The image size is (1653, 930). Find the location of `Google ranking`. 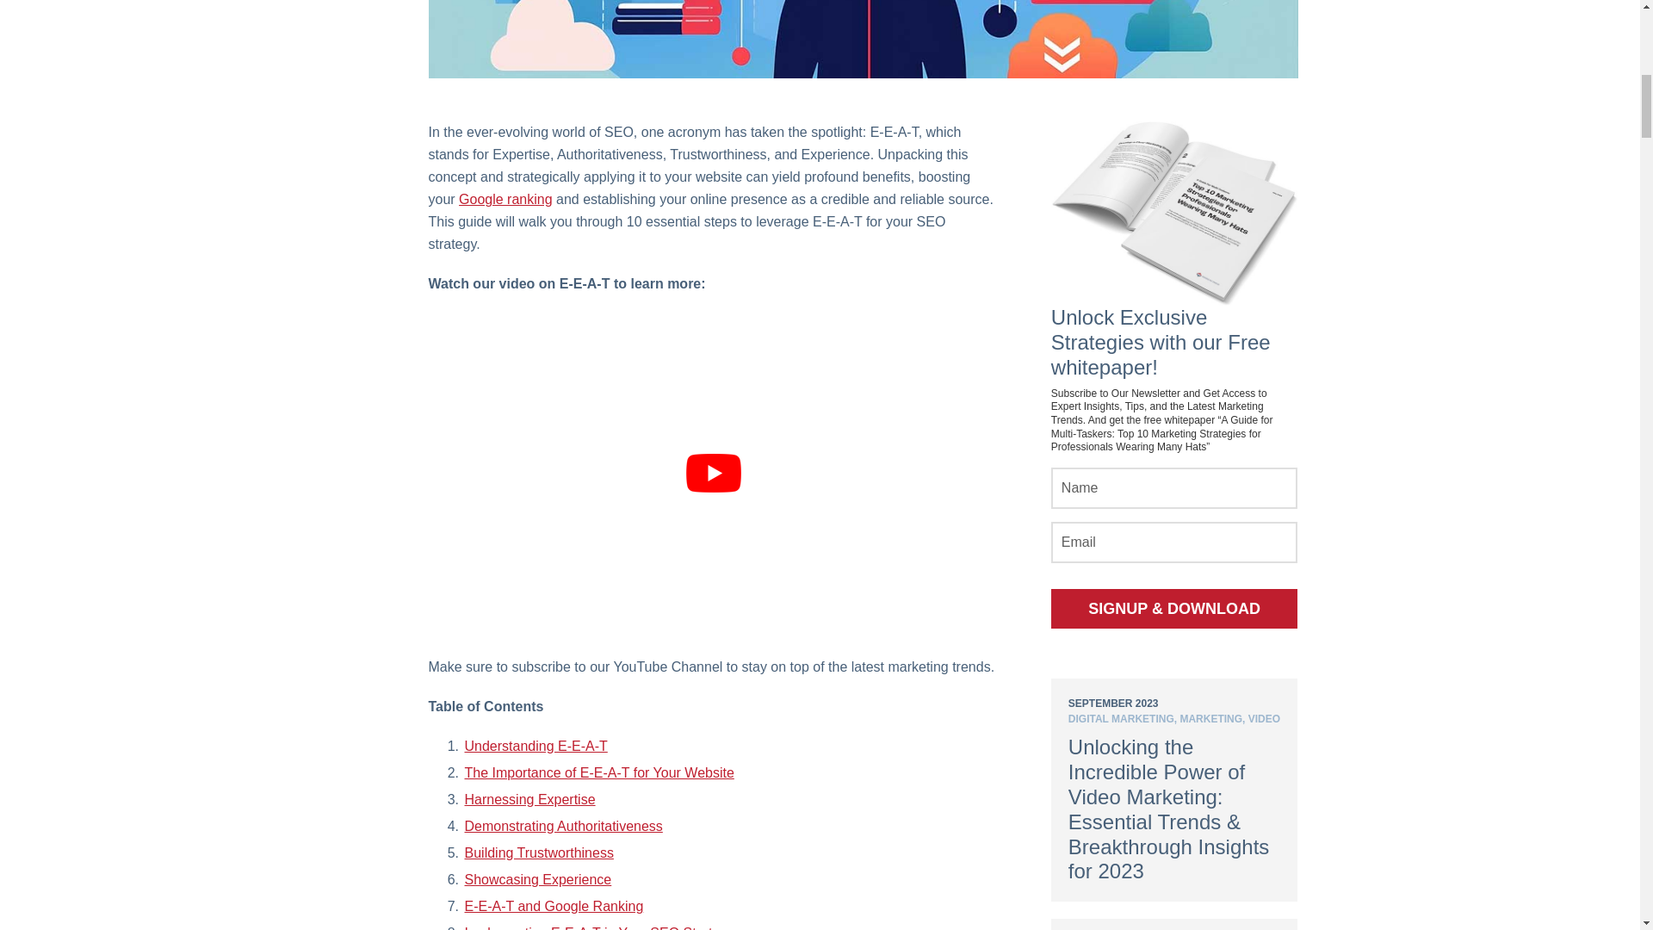

Google ranking is located at coordinates (505, 198).